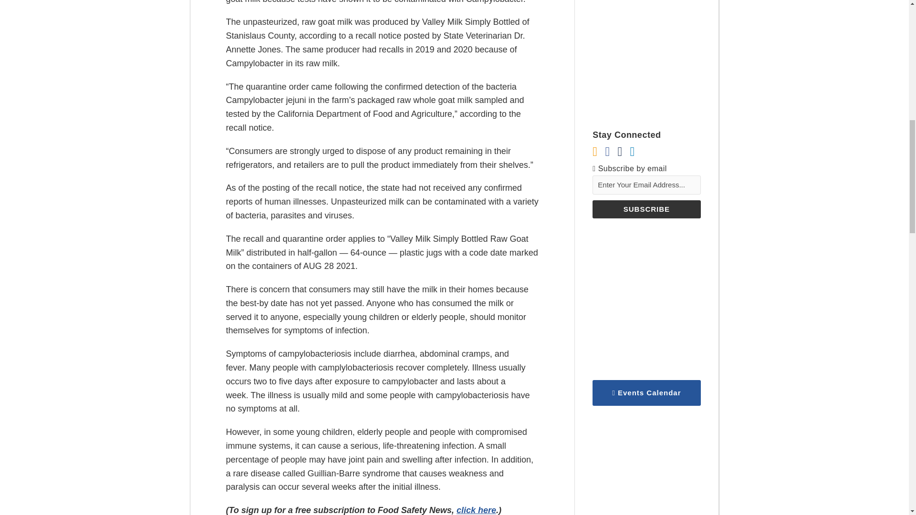 This screenshot has width=916, height=515. What do you see at coordinates (646, 209) in the screenshot?
I see `Subscribe` at bounding box center [646, 209].